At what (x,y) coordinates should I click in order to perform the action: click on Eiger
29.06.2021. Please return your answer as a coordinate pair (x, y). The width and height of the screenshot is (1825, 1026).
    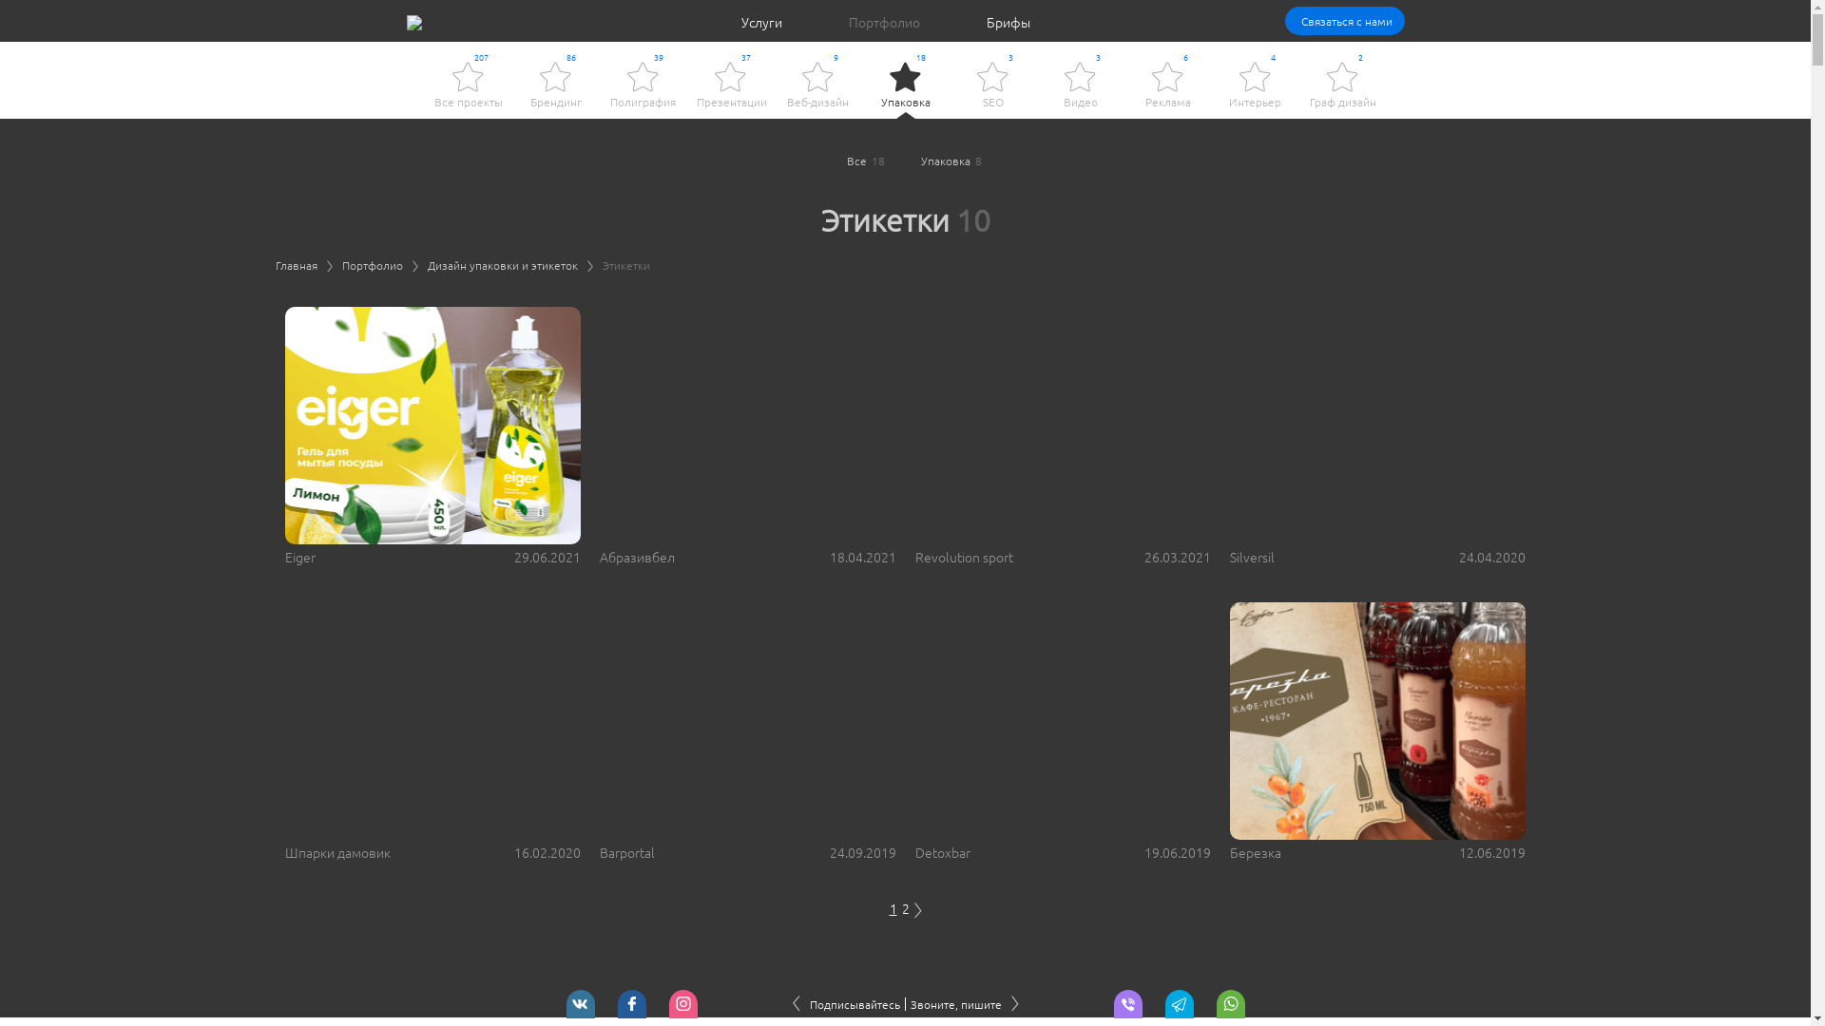
    Looking at the image, I should click on (433, 436).